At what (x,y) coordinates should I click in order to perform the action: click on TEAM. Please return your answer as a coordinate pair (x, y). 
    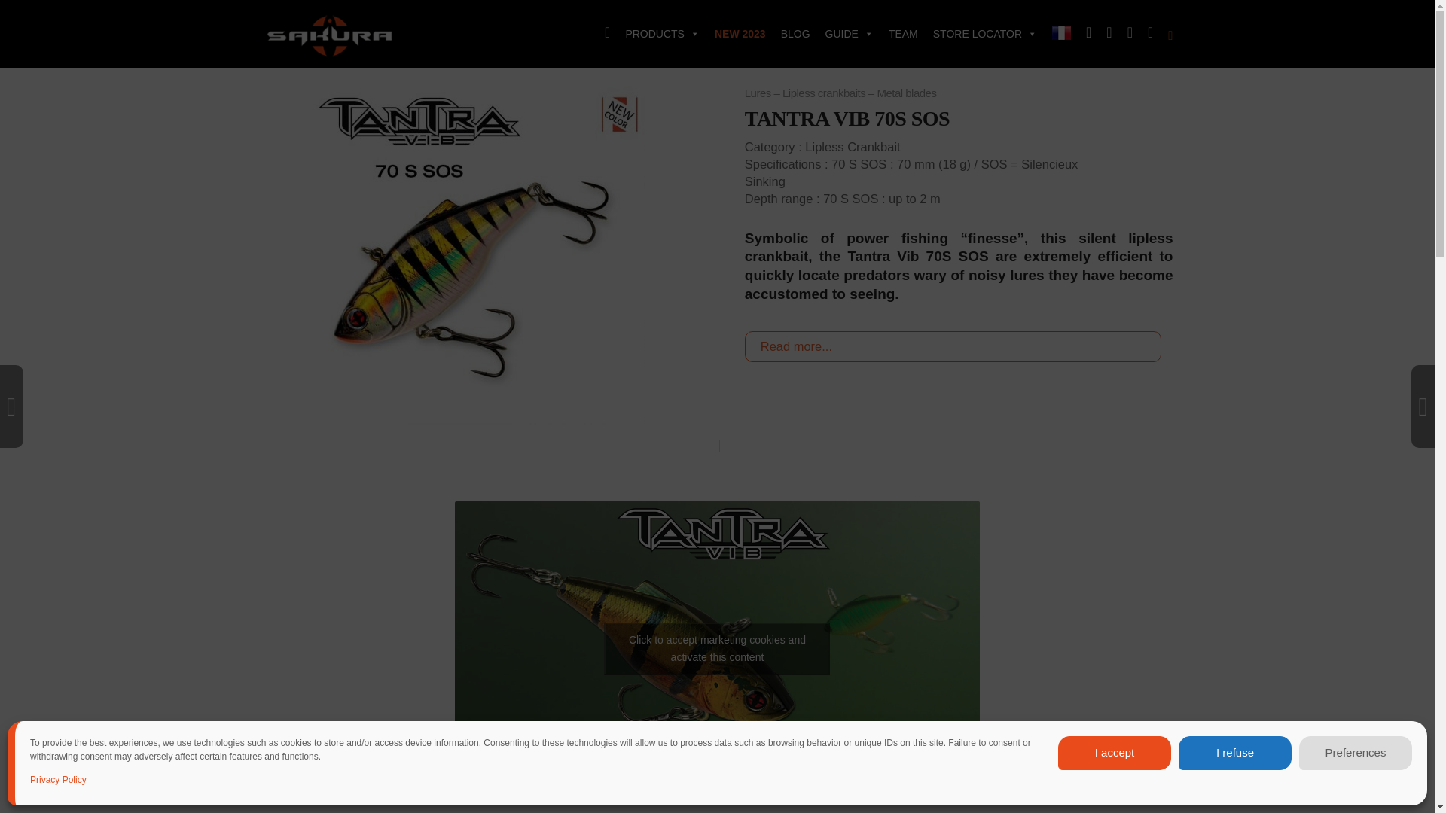
    Looking at the image, I should click on (902, 34).